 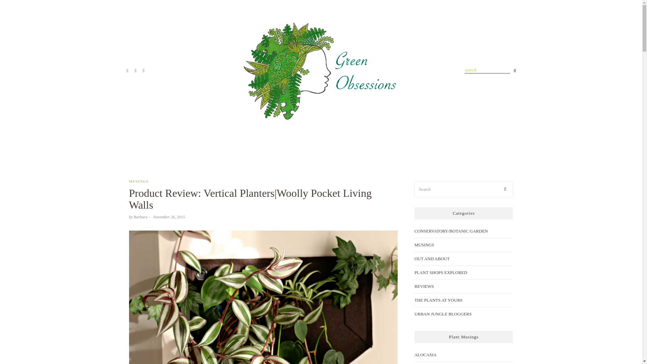 I want to click on SHOP, so click(x=416, y=150).